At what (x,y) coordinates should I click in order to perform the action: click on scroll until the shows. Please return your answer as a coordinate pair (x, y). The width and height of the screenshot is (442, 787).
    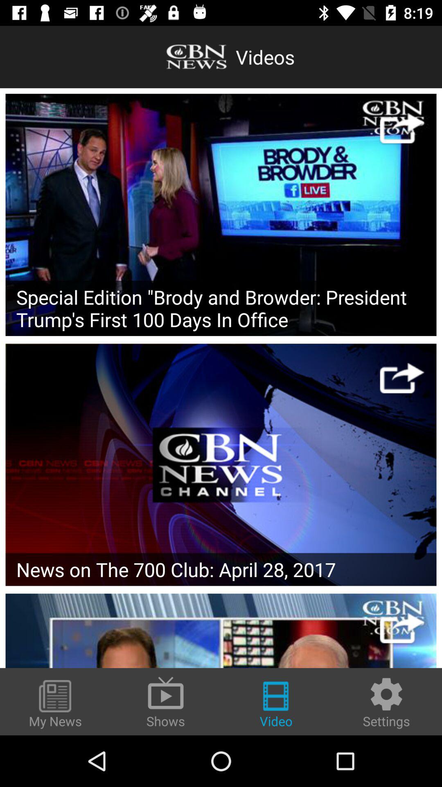
    Looking at the image, I should click on (166, 702).